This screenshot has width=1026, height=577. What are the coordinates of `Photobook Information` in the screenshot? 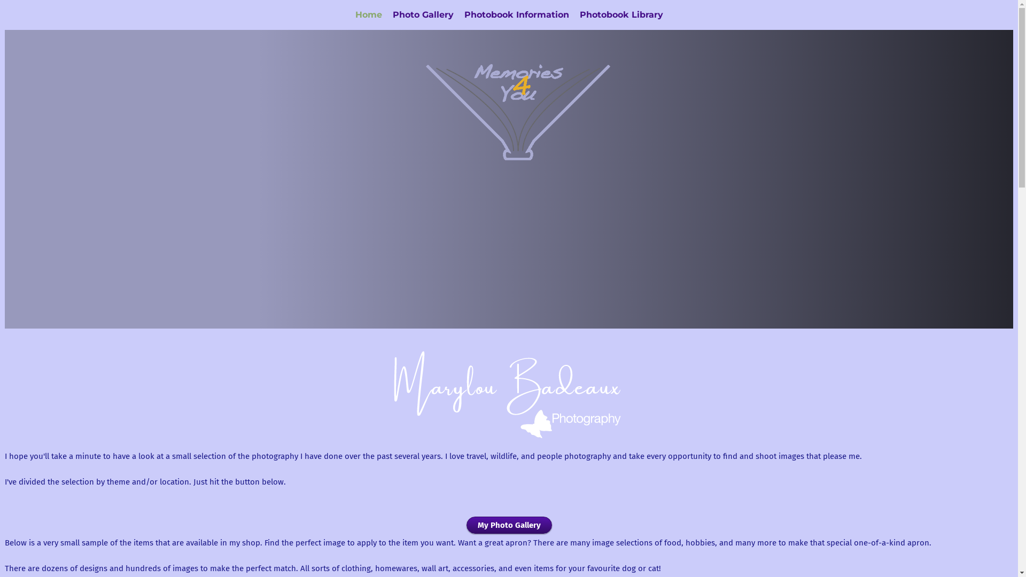 It's located at (516, 15).